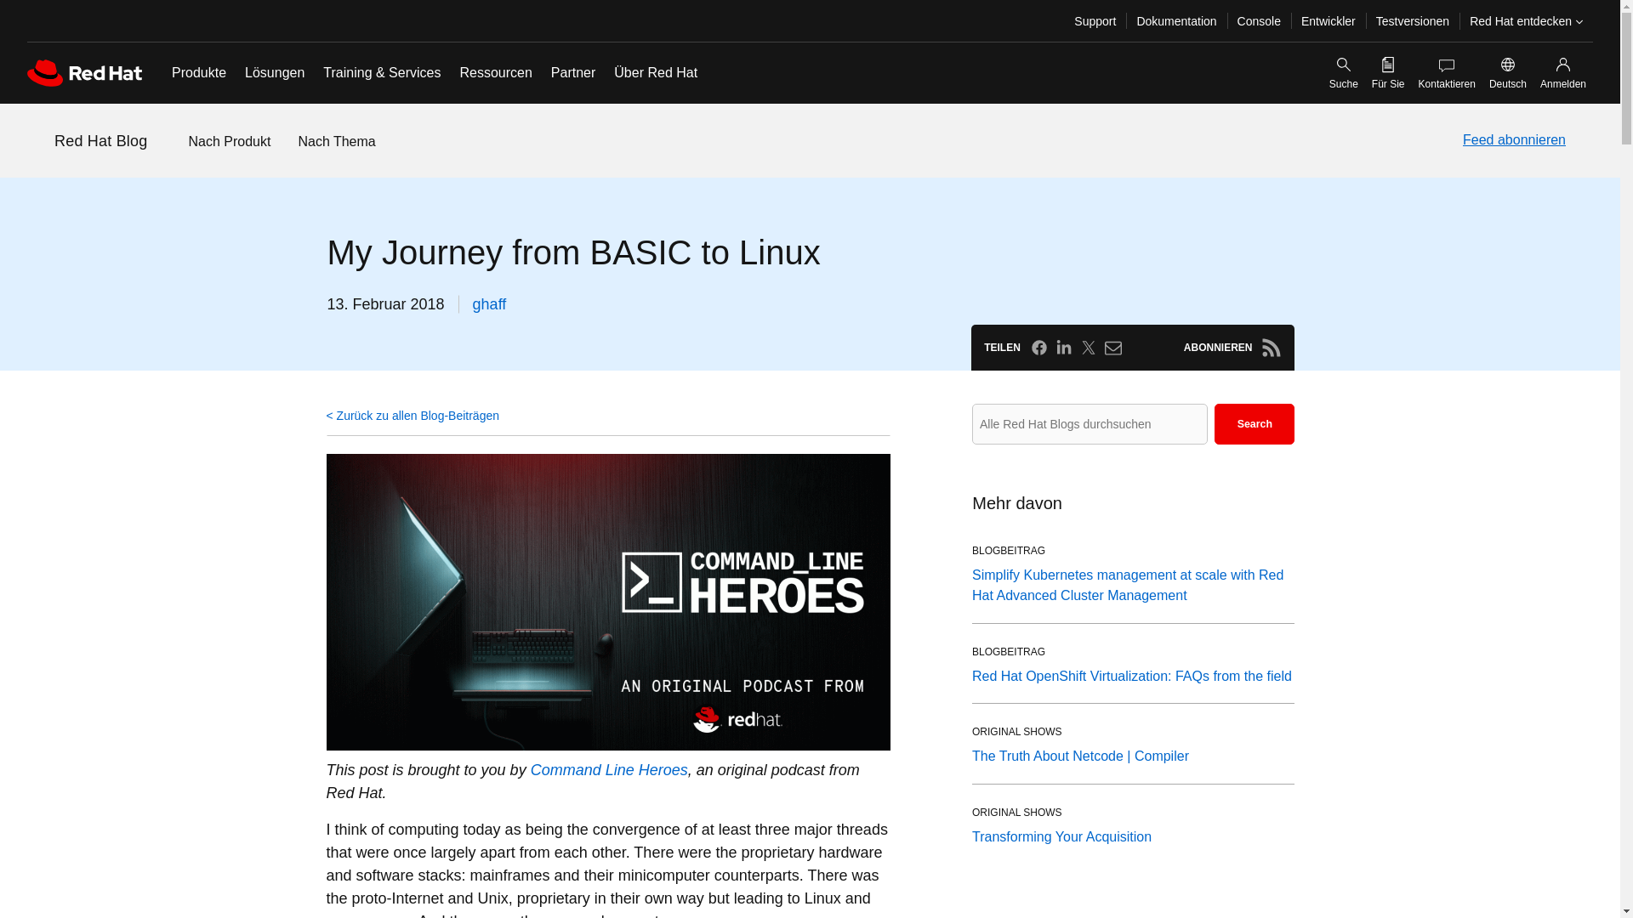  I want to click on Console, so click(1259, 20).